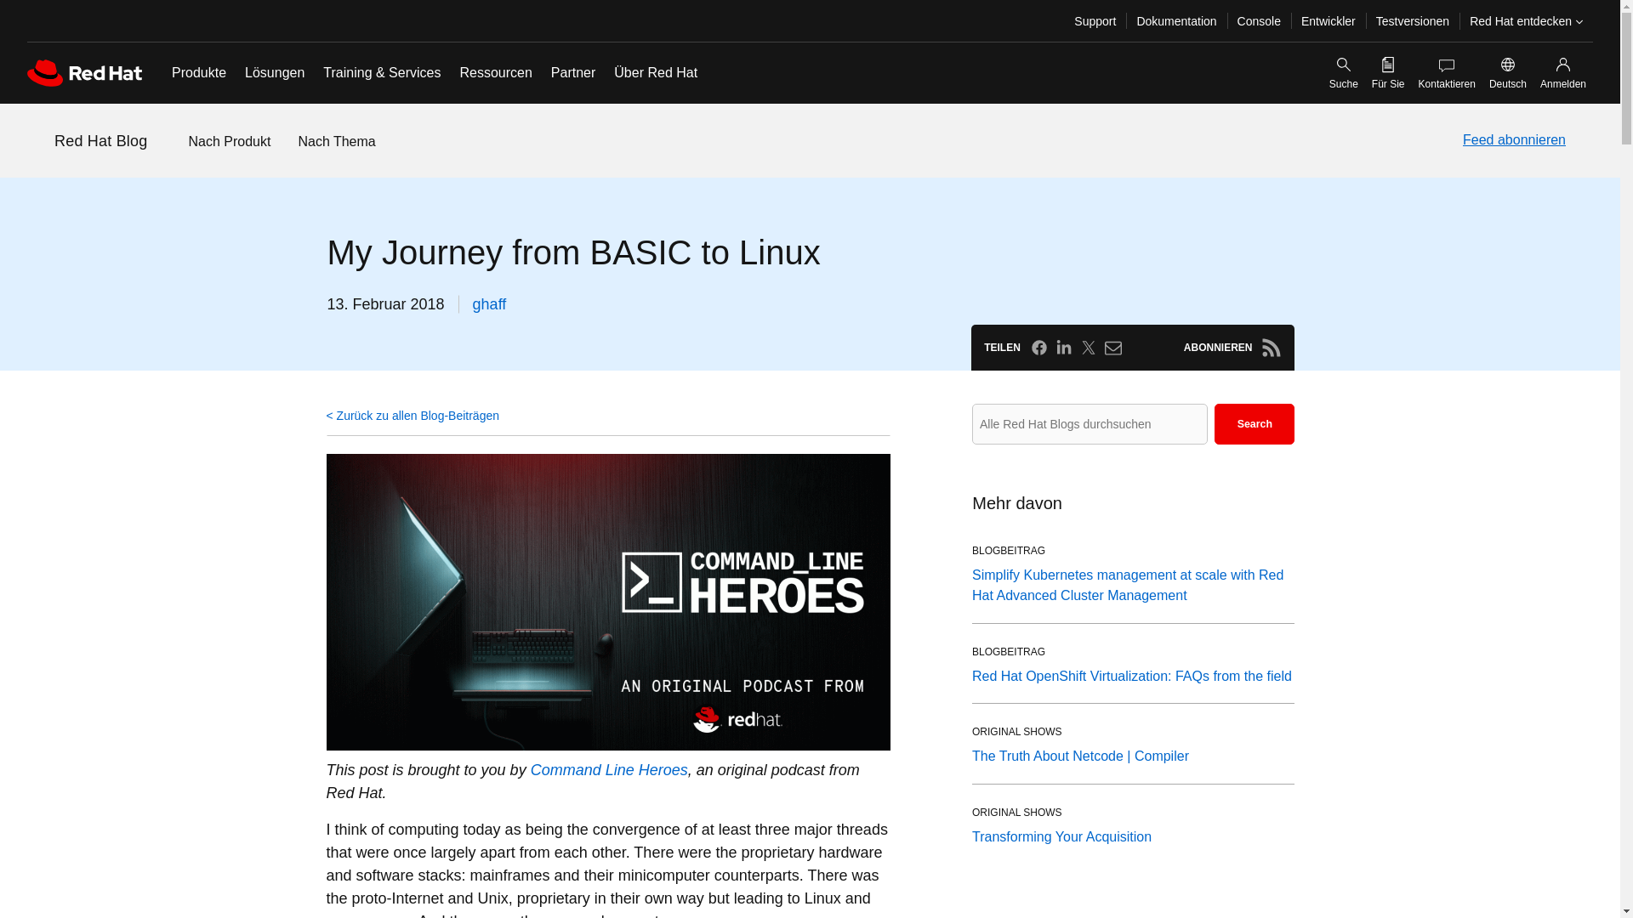  I want to click on Console, so click(1259, 20).